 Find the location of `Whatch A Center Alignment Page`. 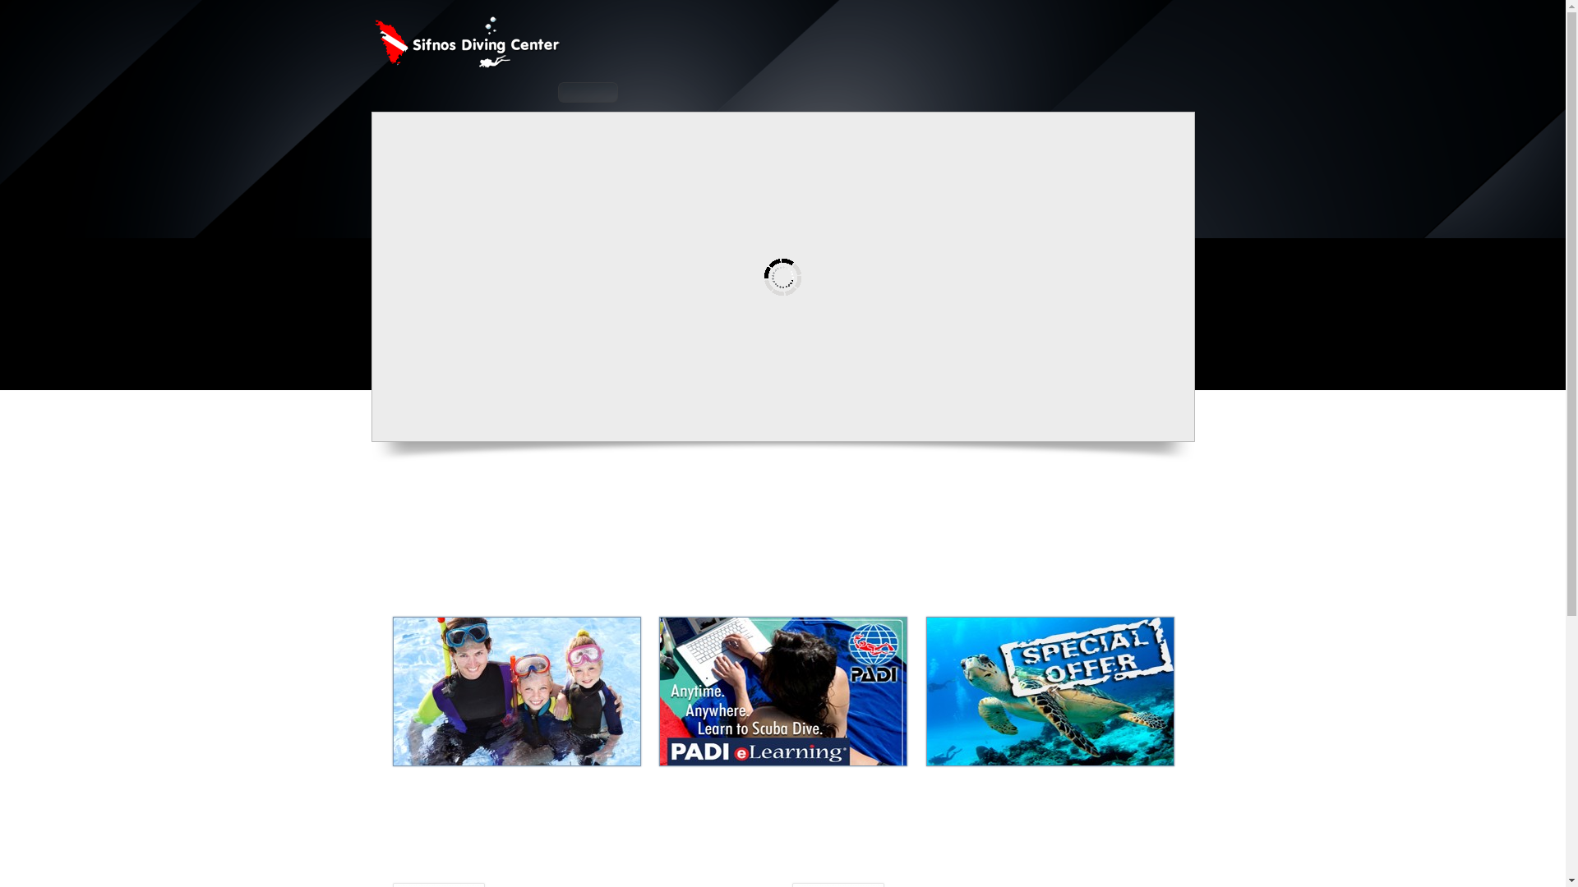

Whatch A Center Alignment Page is located at coordinates (564, 720).